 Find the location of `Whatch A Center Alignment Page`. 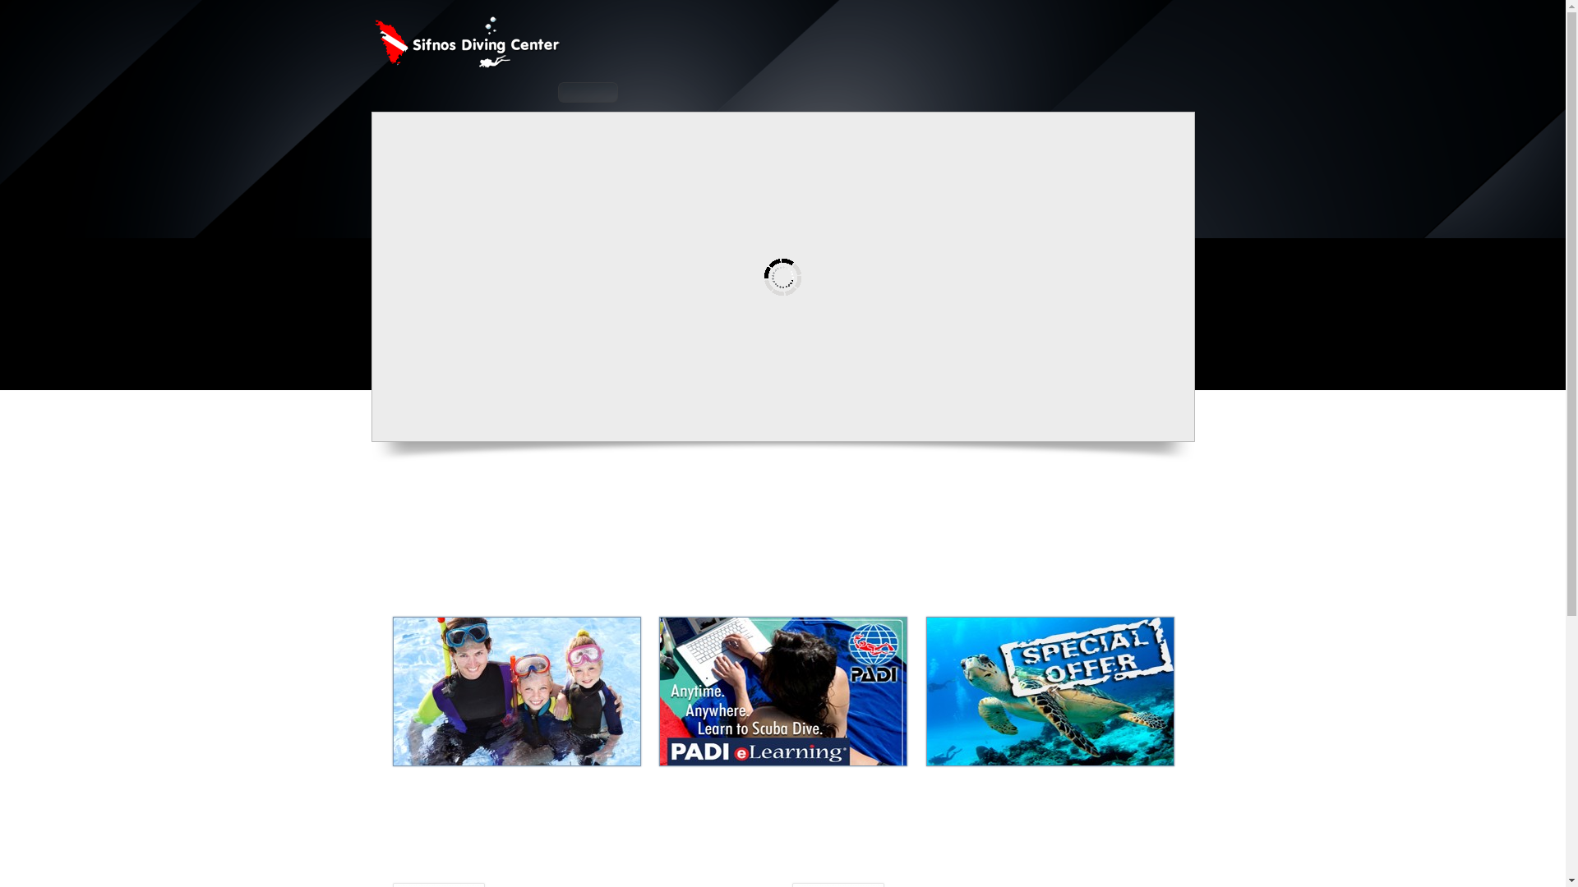

Whatch A Center Alignment Page is located at coordinates (564, 720).